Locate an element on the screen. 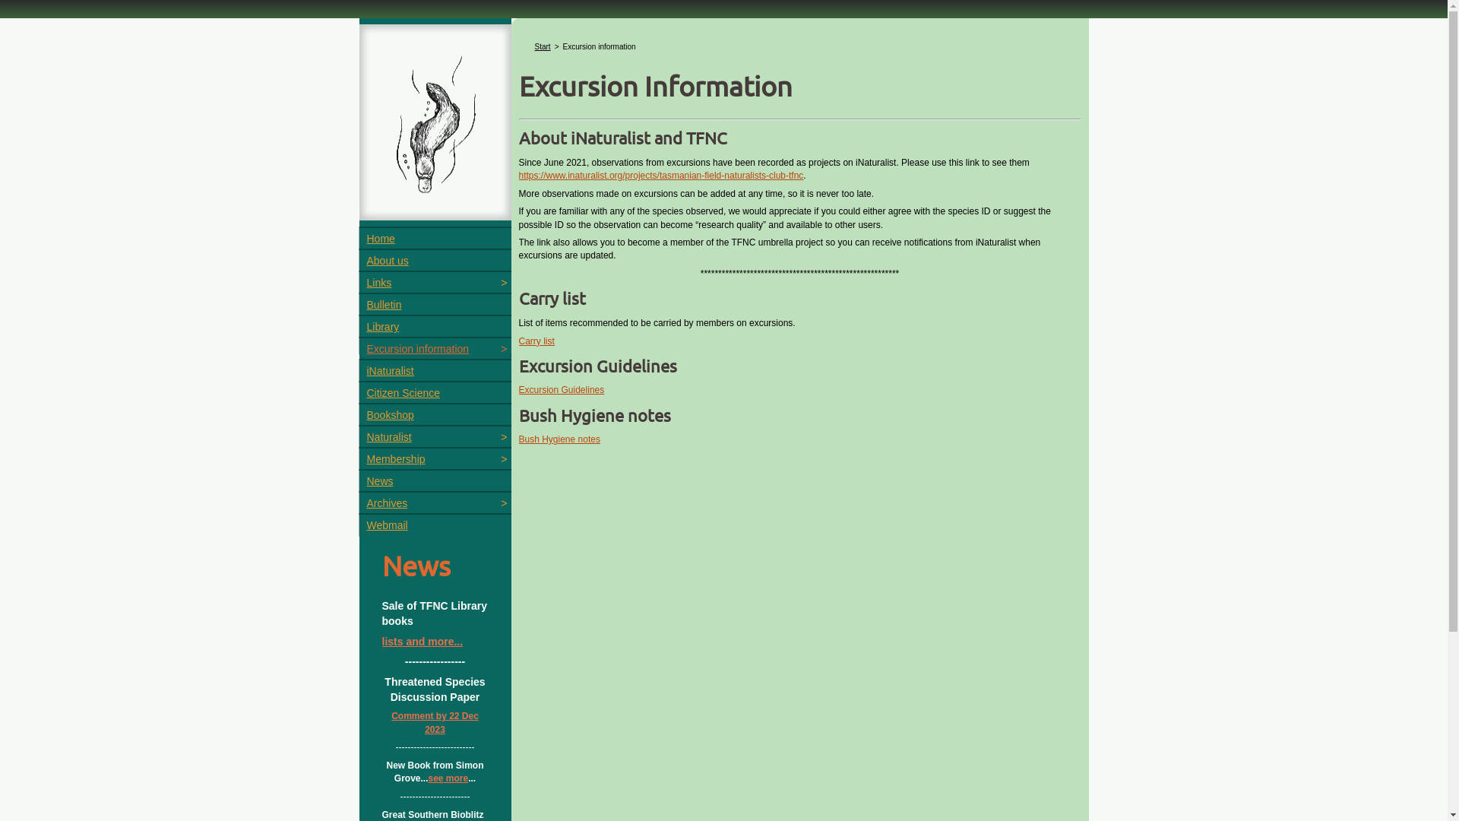  19 is located at coordinates (948, 29).